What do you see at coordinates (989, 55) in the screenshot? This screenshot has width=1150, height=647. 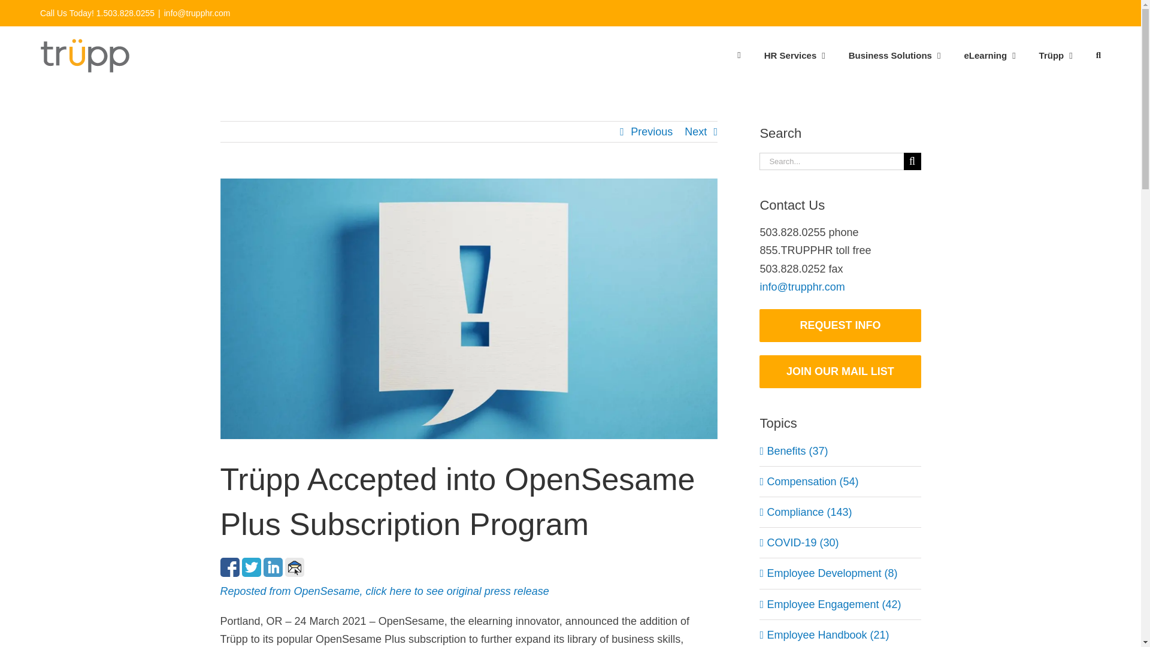 I see `eLearning` at bounding box center [989, 55].